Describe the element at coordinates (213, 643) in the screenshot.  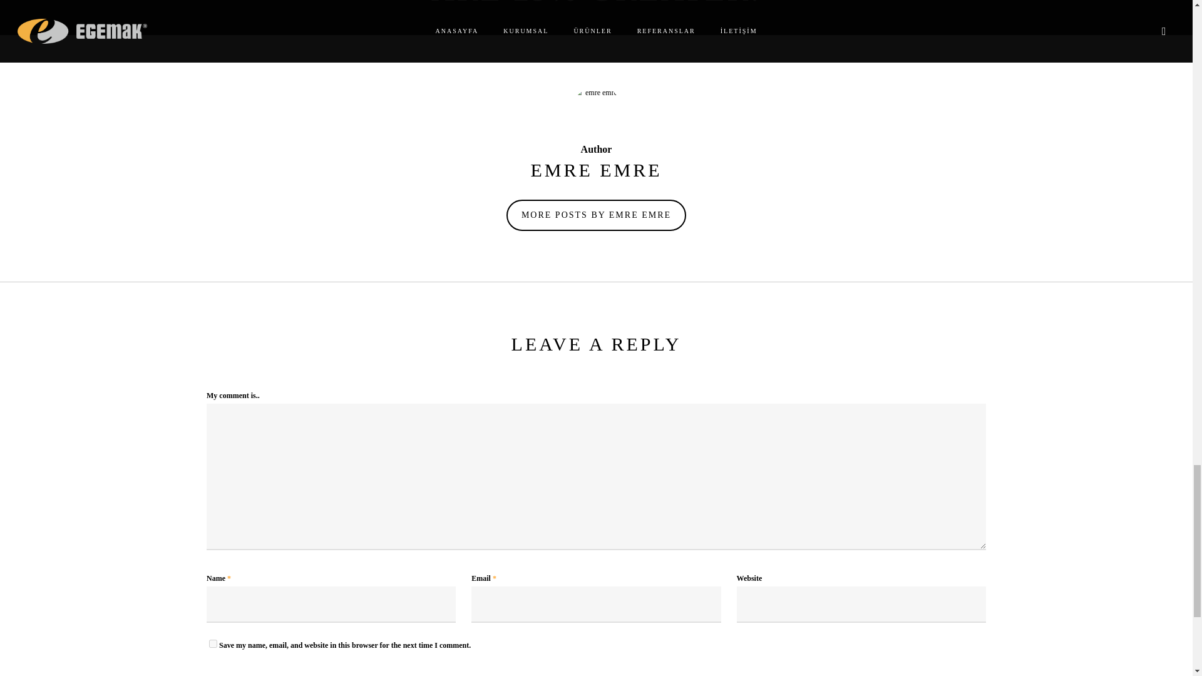
I see `yes` at that location.